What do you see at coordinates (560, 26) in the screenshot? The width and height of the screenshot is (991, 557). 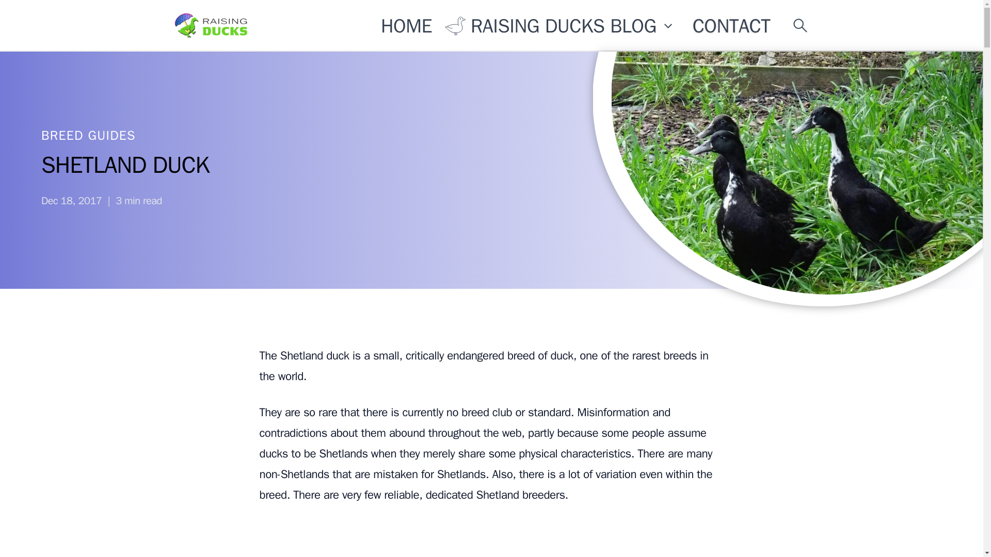 I see `RAISING DUCKS BLOG` at bounding box center [560, 26].